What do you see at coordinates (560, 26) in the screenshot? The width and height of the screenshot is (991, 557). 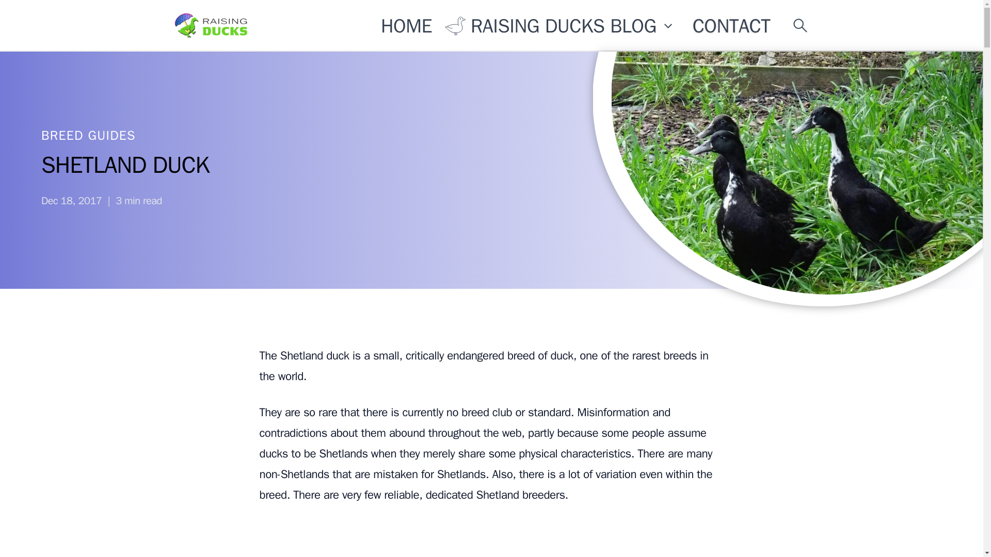 I see `RAISING DUCKS BLOG` at bounding box center [560, 26].